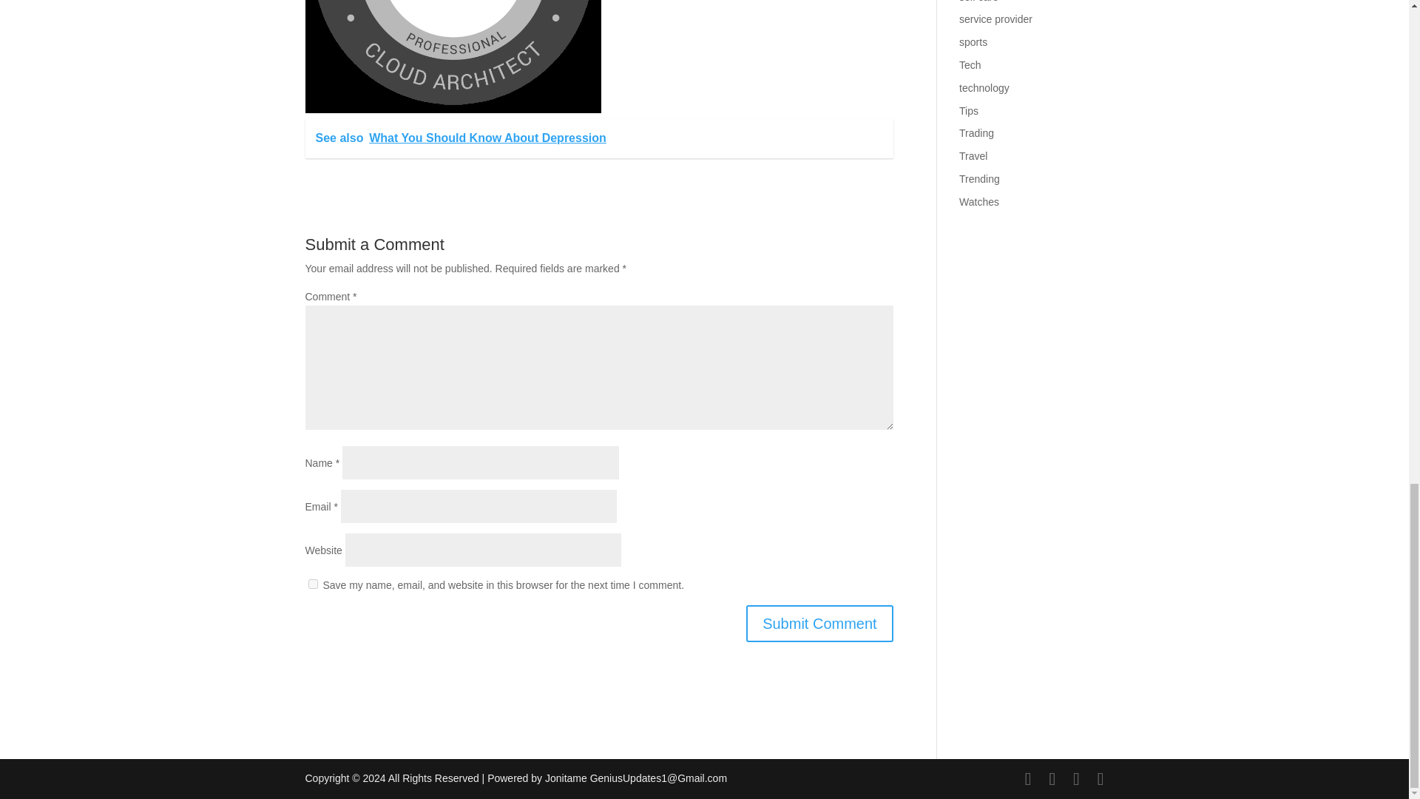 This screenshot has height=799, width=1420. What do you see at coordinates (453, 56) in the screenshot?
I see `Image The Advantages of Becoming a GCP Architect 1` at bounding box center [453, 56].